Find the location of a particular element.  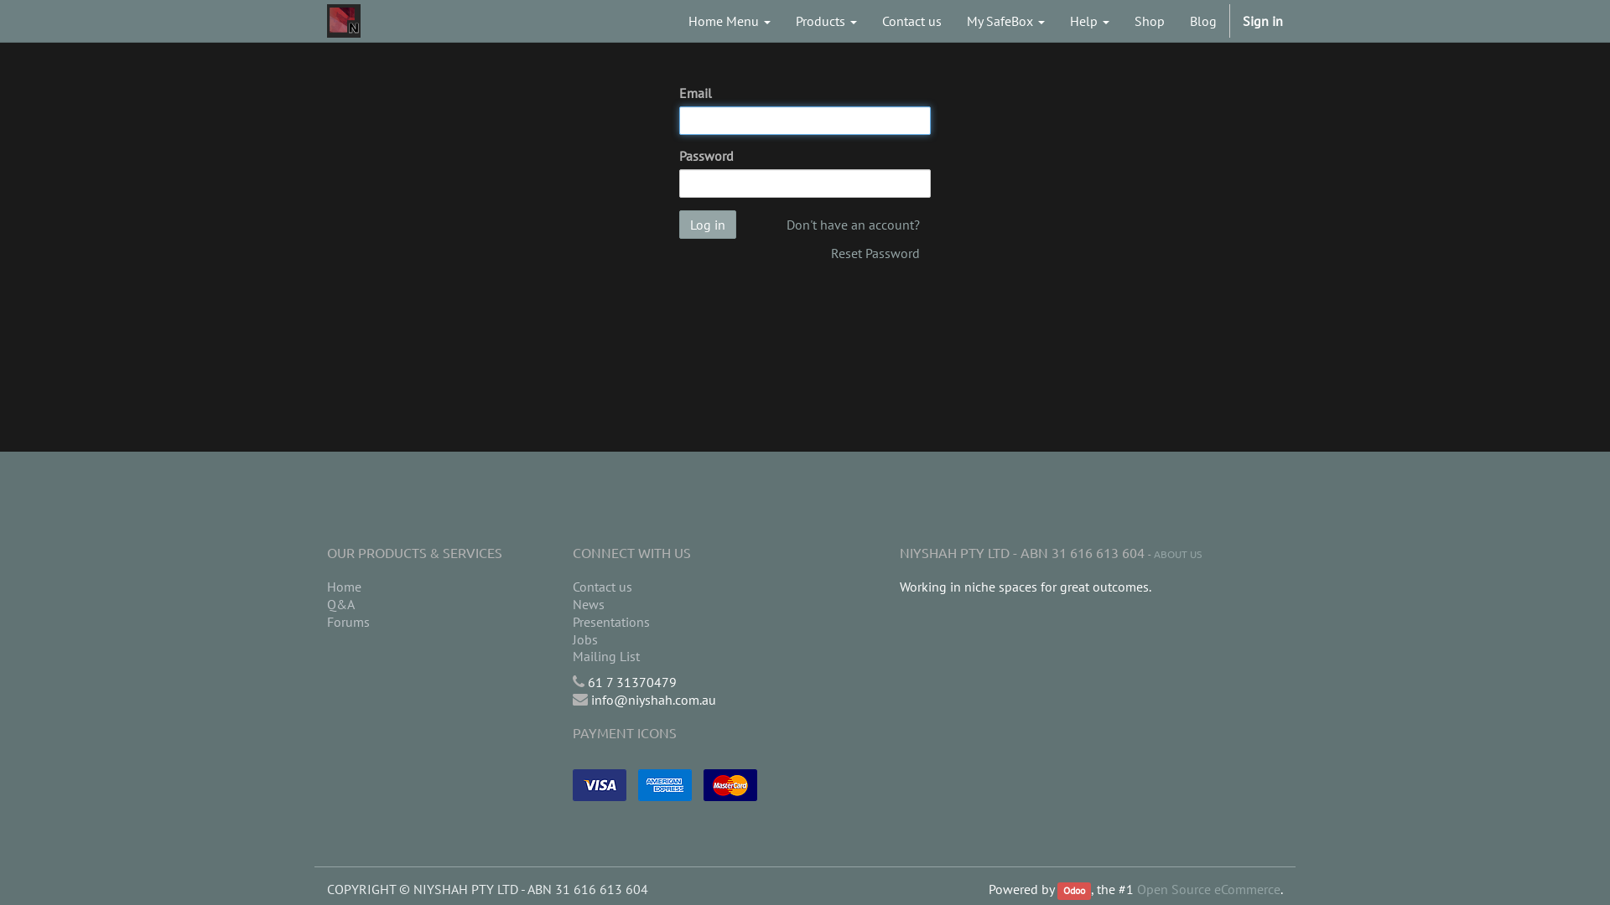

Shop is located at coordinates (1150, 21).